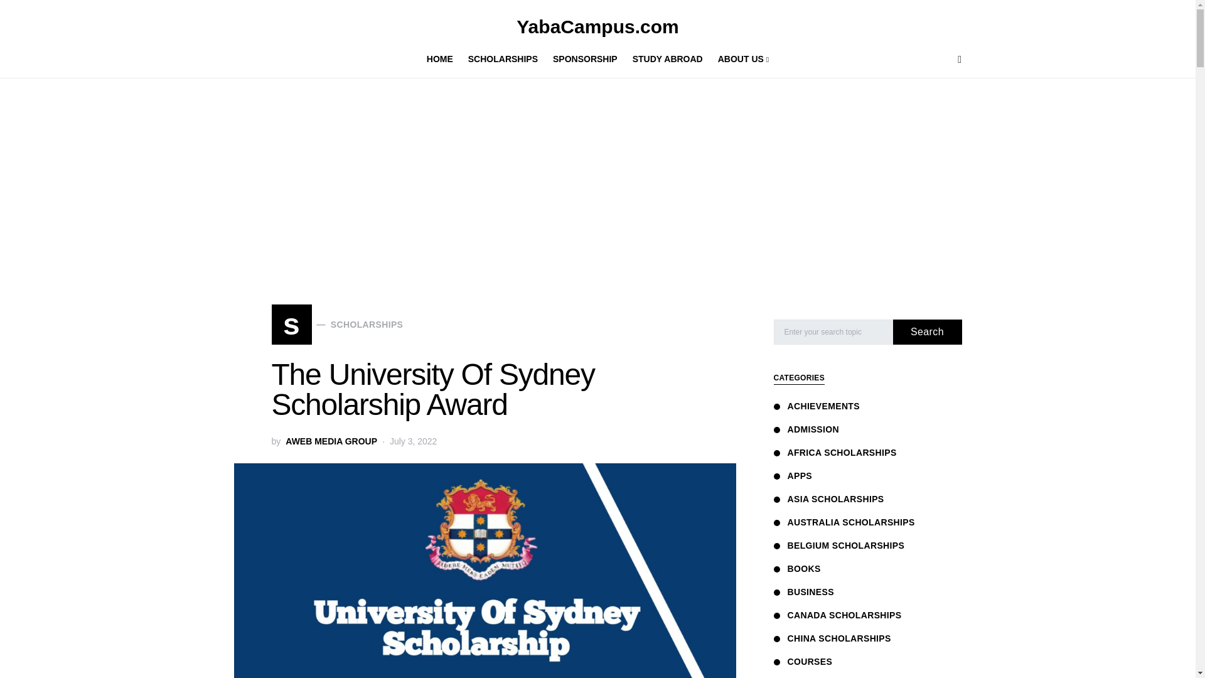 The height and width of the screenshot is (678, 1205). Describe the element at coordinates (503, 59) in the screenshot. I see `SCHOLARSHIPS` at that location.